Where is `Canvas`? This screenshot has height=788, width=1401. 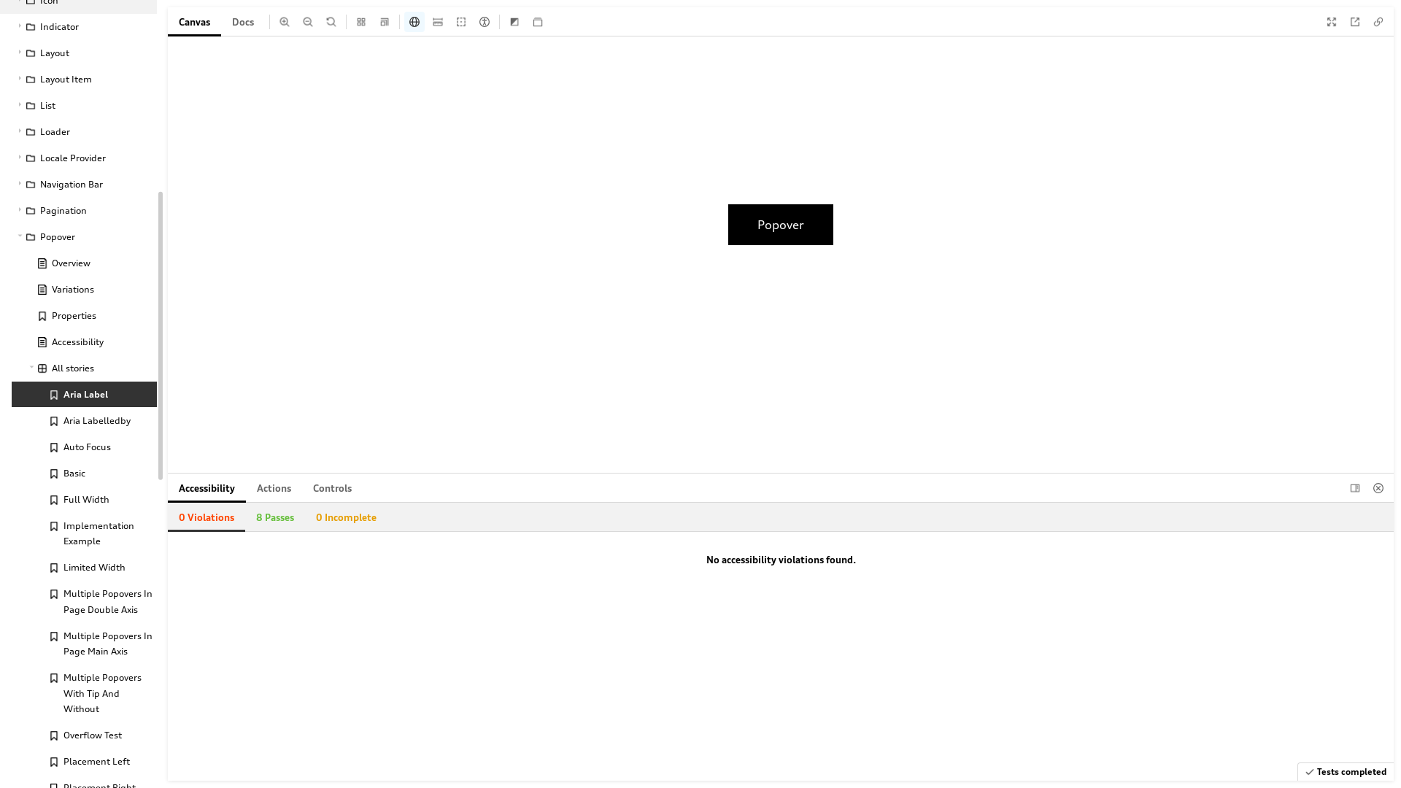 Canvas is located at coordinates (194, 22).